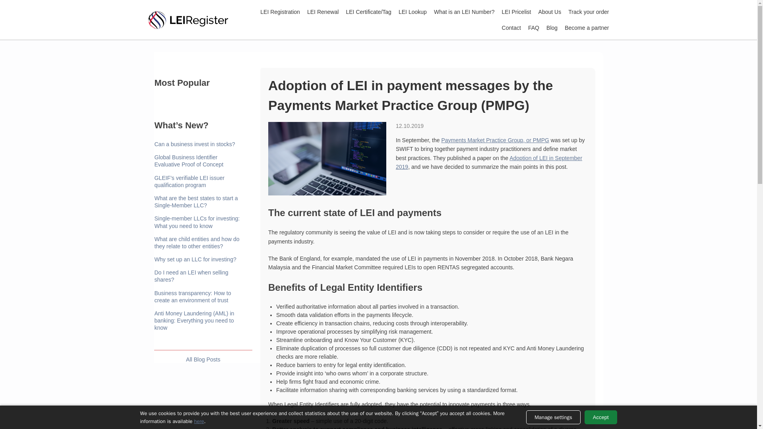 Image resolution: width=763 pixels, height=429 pixels. What do you see at coordinates (190, 20) in the screenshot?
I see `LEI Register` at bounding box center [190, 20].